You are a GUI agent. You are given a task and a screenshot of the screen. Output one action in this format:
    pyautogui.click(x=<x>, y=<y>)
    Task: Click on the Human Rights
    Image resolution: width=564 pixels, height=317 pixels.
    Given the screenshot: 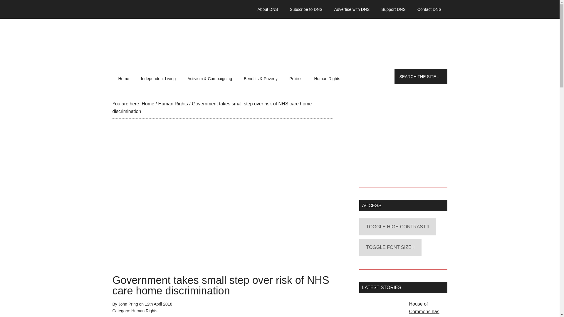 What is the action you would take?
    pyautogui.click(x=327, y=79)
    